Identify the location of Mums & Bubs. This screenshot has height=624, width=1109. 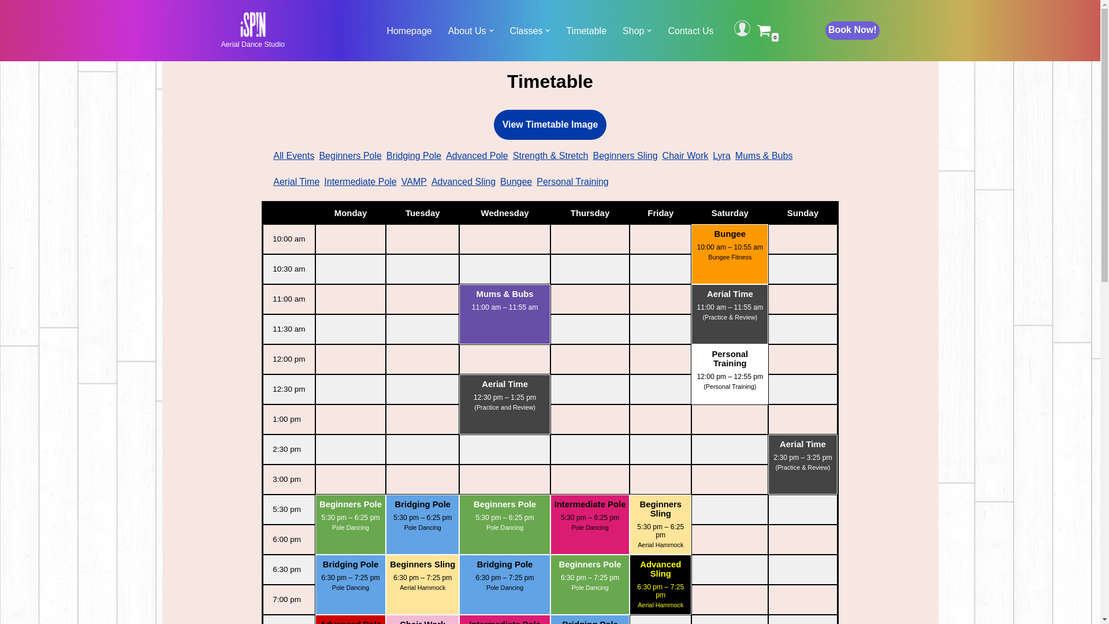
(505, 294).